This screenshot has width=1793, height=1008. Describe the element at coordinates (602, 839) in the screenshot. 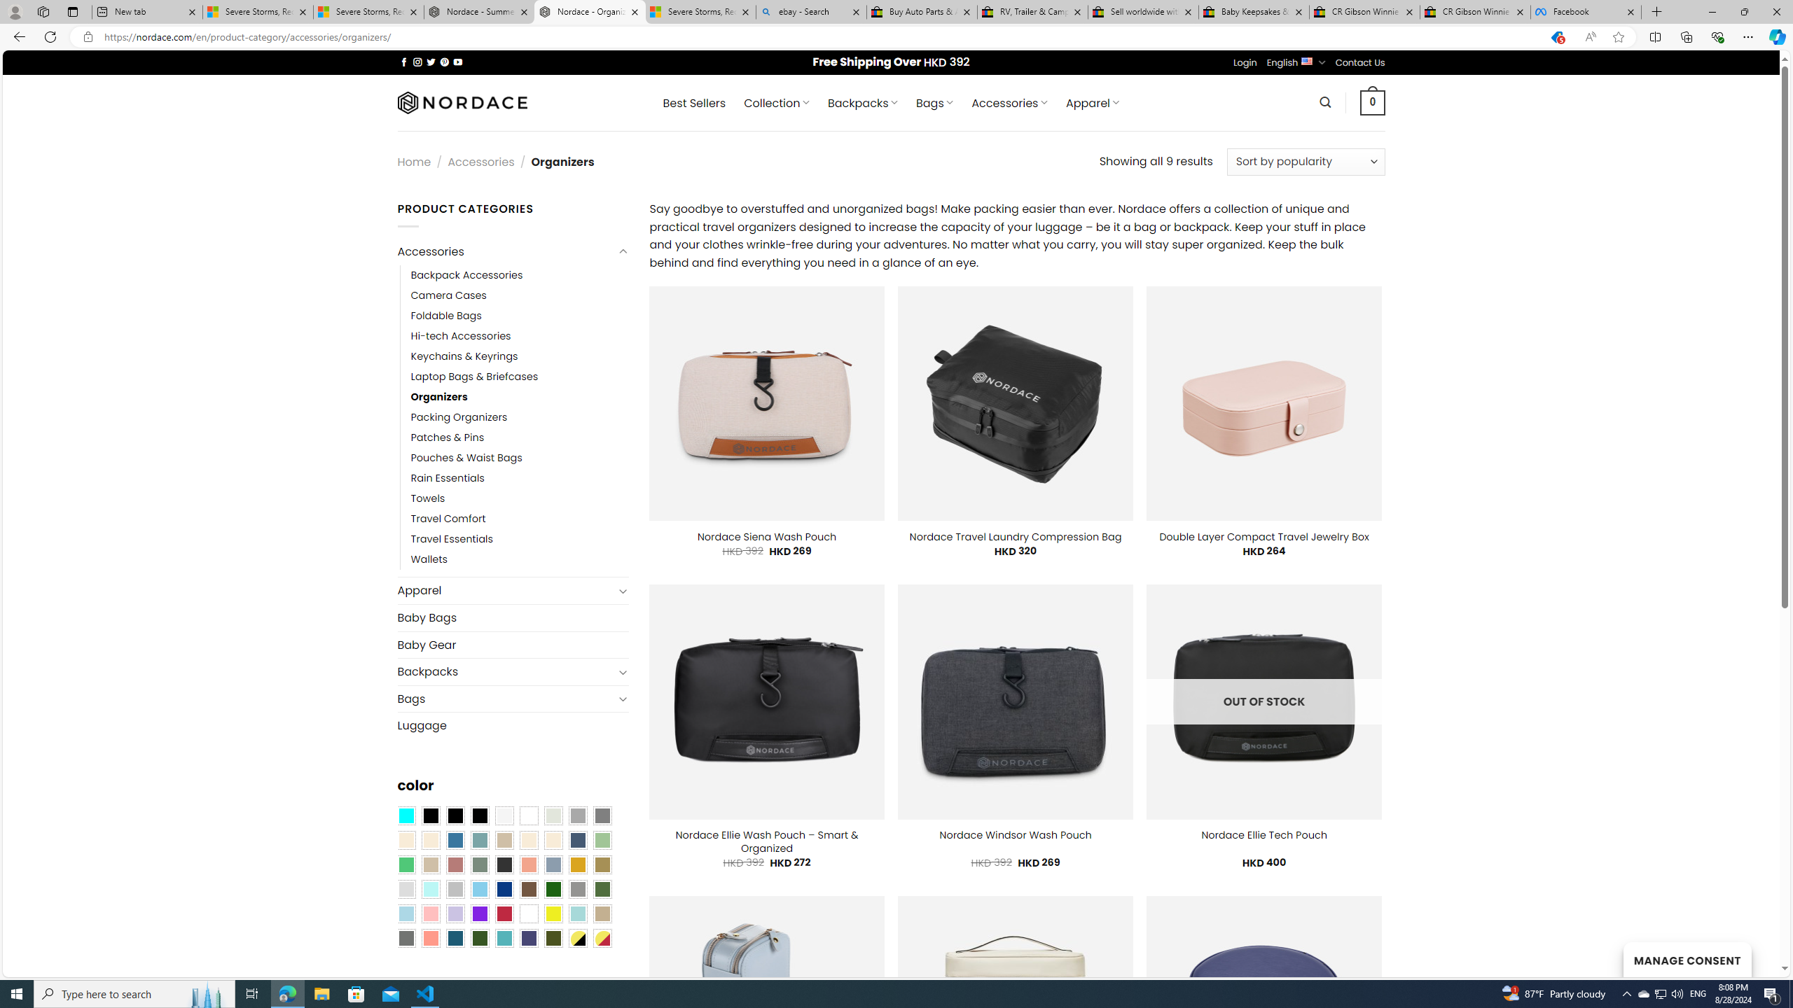

I see `Light Green` at that location.